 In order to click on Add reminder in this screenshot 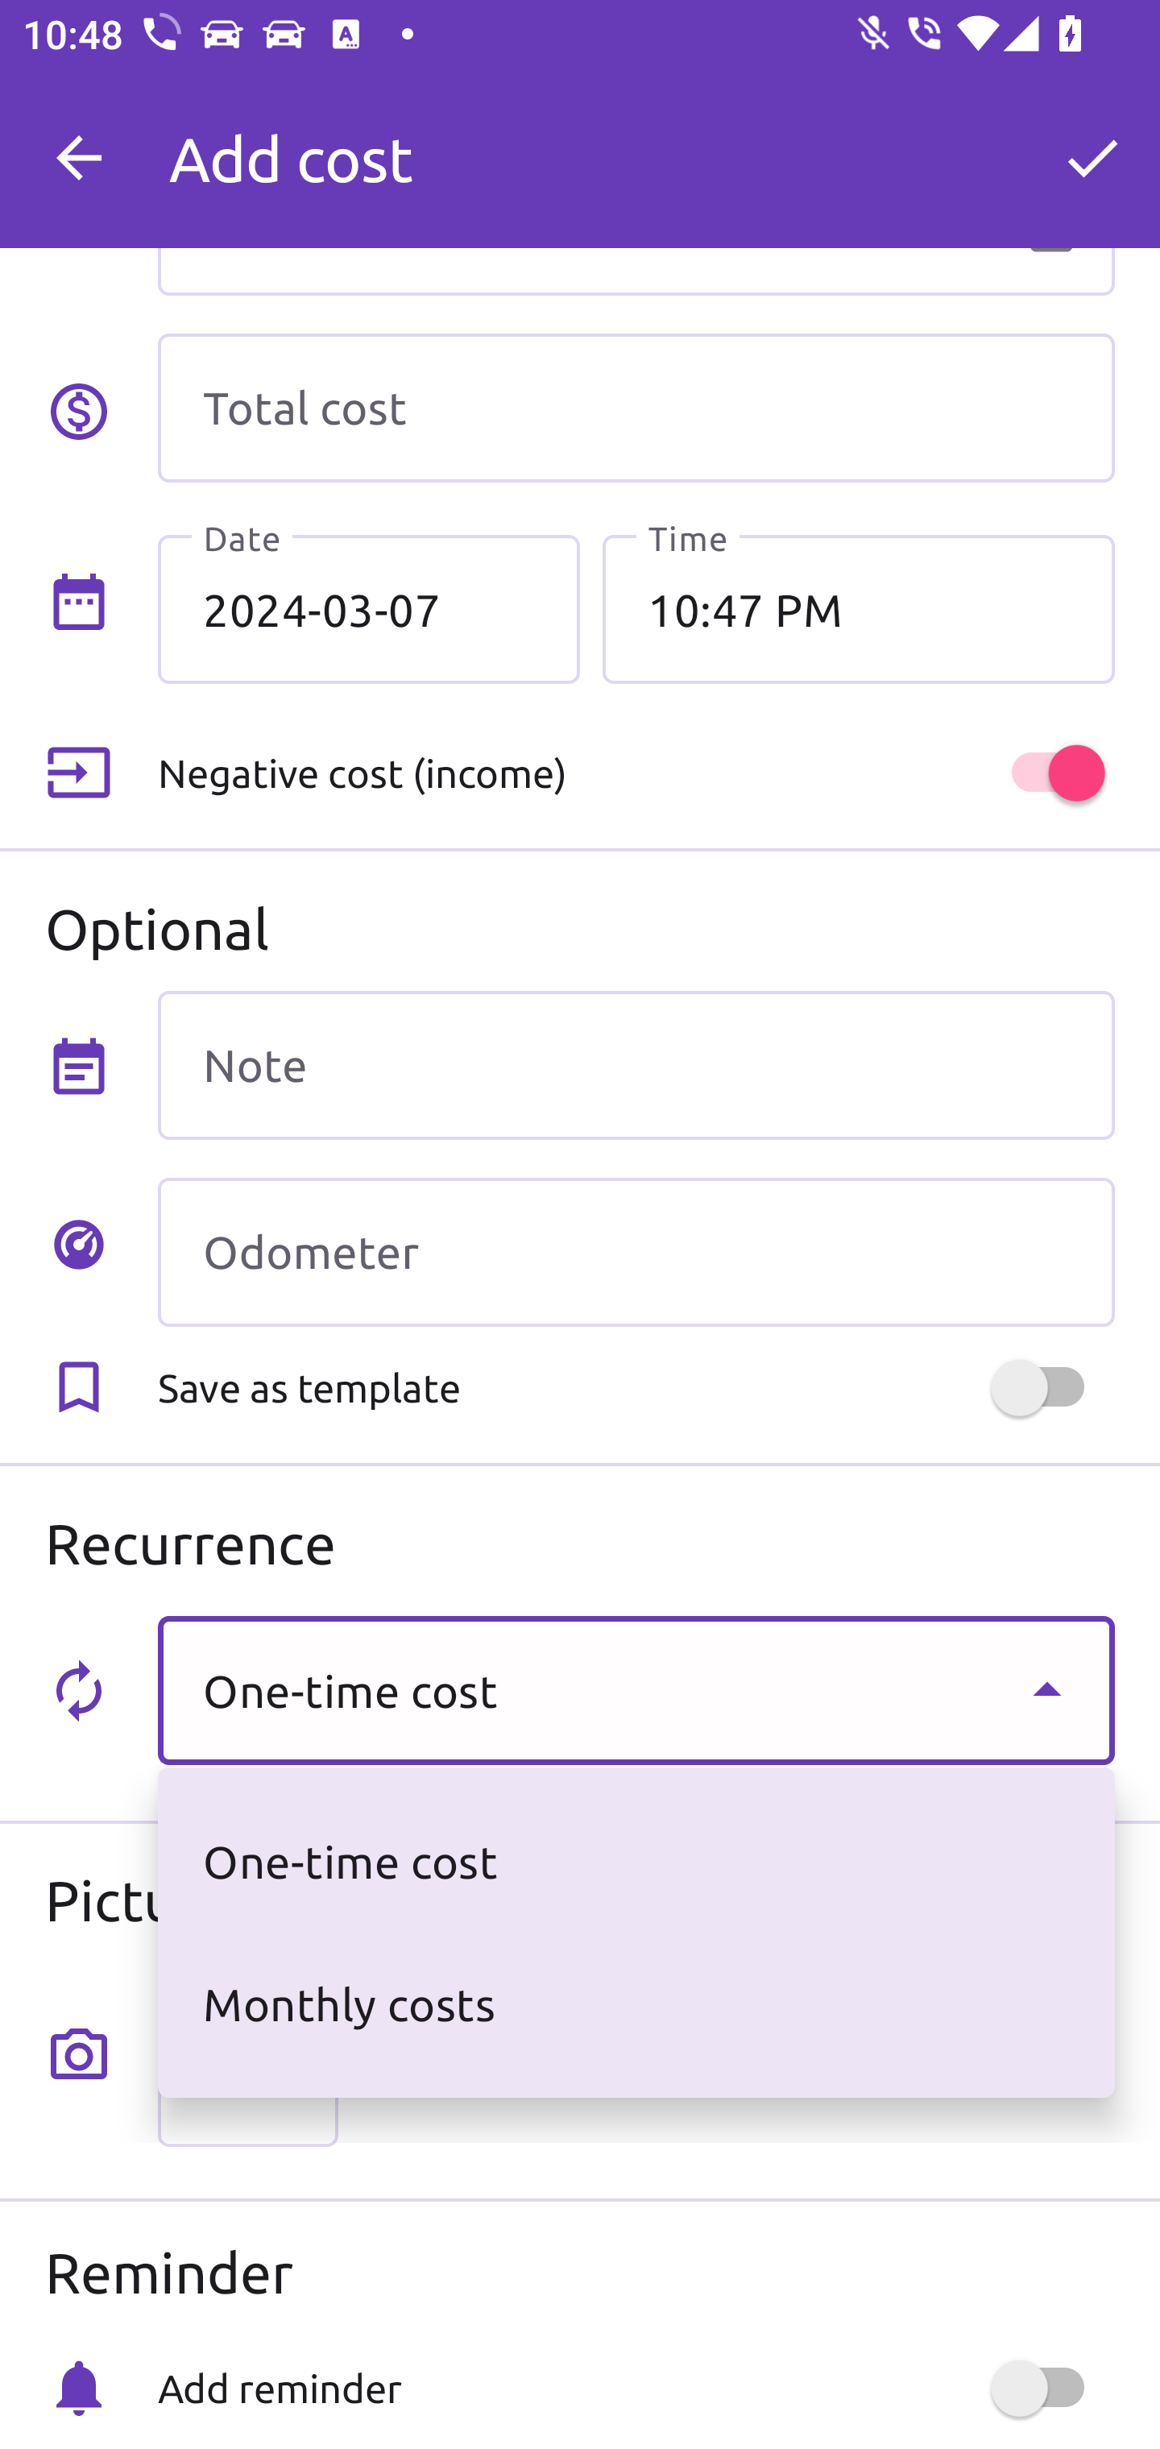, I will do `click(636, 2389)`.